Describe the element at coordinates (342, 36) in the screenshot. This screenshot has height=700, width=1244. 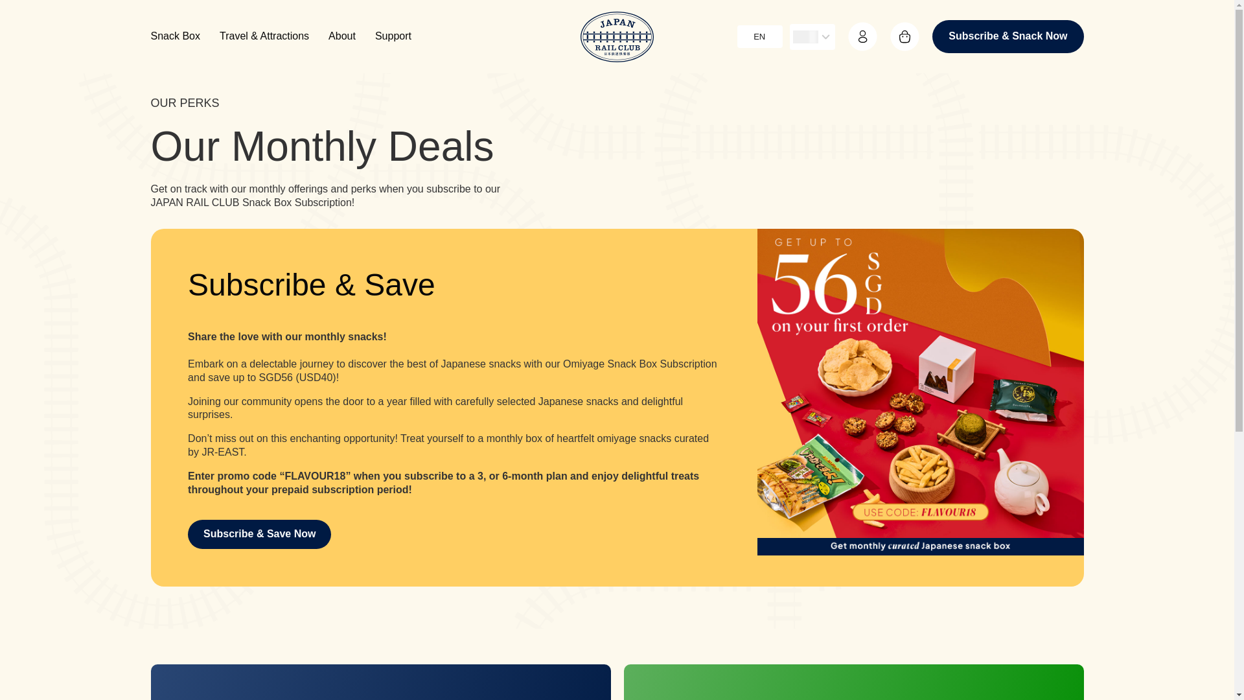
I see `About` at that location.